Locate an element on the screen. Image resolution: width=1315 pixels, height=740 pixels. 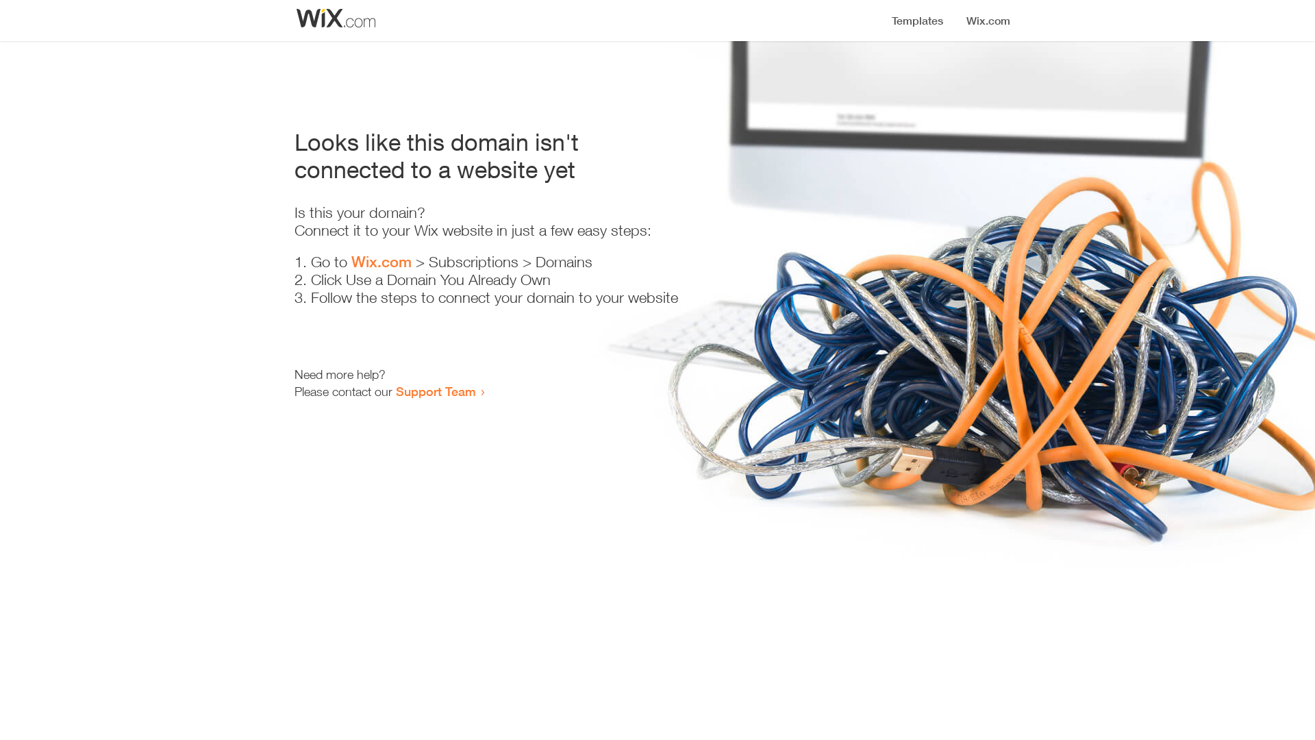
Wix.com is located at coordinates (381, 262).